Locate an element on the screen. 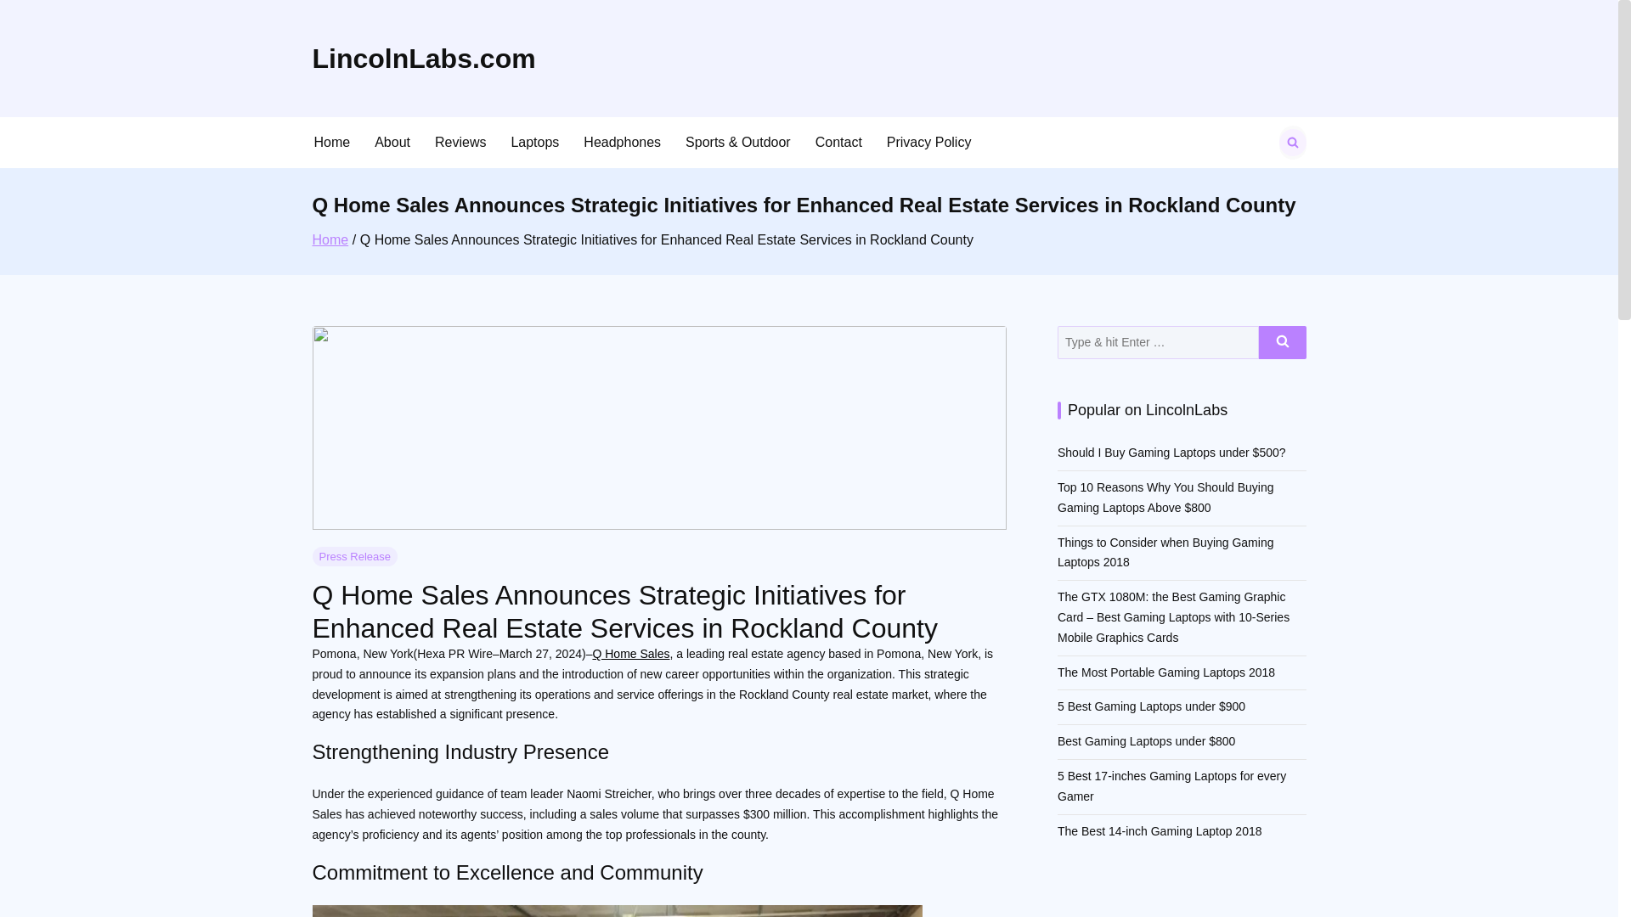 This screenshot has height=917, width=1631. Home is located at coordinates (330, 239).